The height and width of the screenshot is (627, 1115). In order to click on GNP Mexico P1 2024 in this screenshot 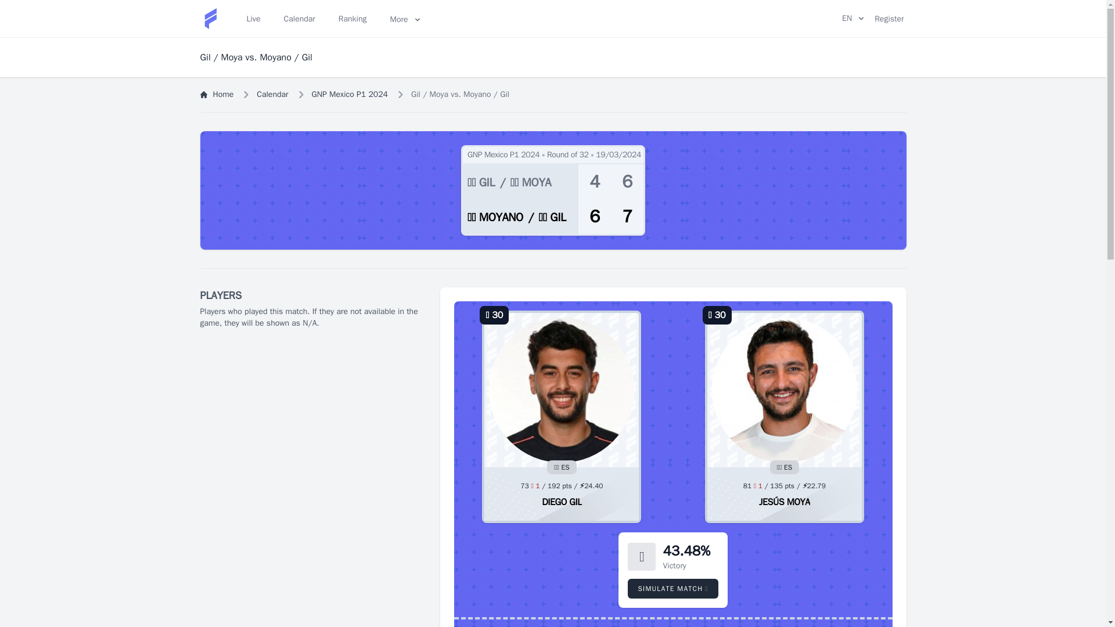, I will do `click(350, 94)`.